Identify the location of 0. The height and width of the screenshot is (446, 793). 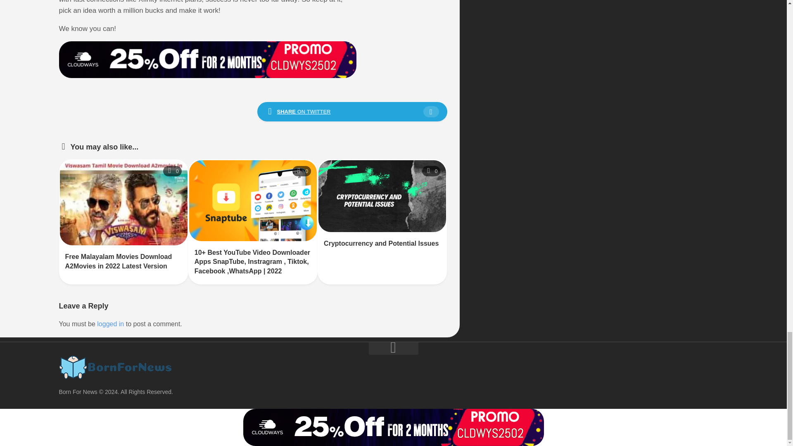
(431, 171).